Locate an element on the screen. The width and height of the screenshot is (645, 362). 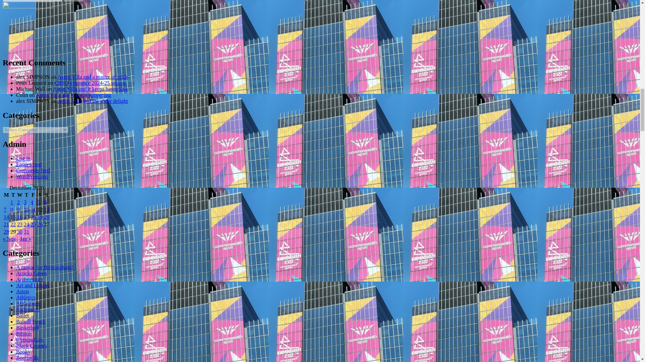
Wednesday is located at coordinates (19, 195).